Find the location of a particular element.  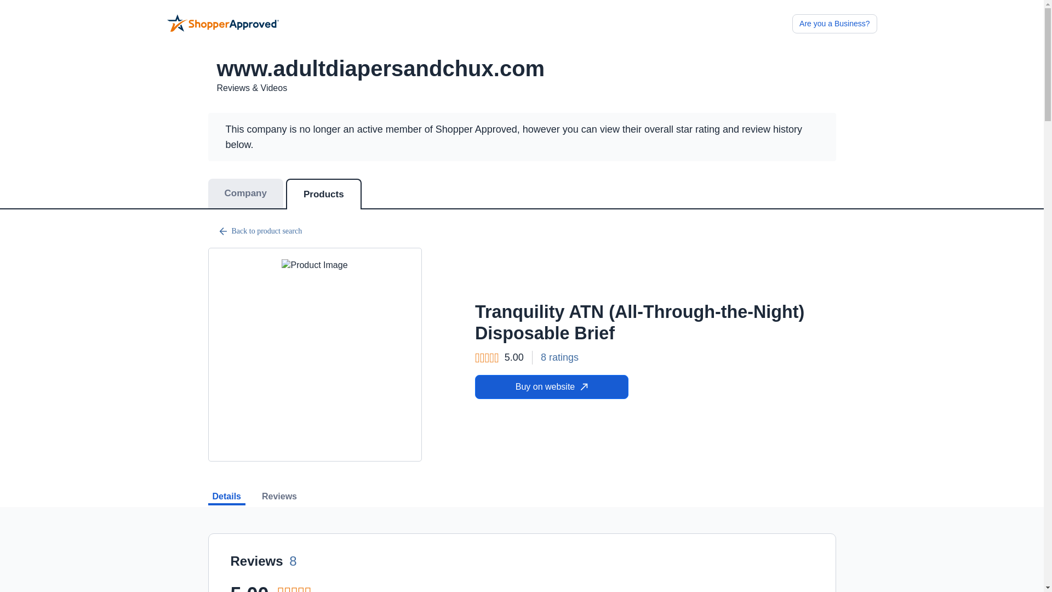

Products is located at coordinates (324, 194).